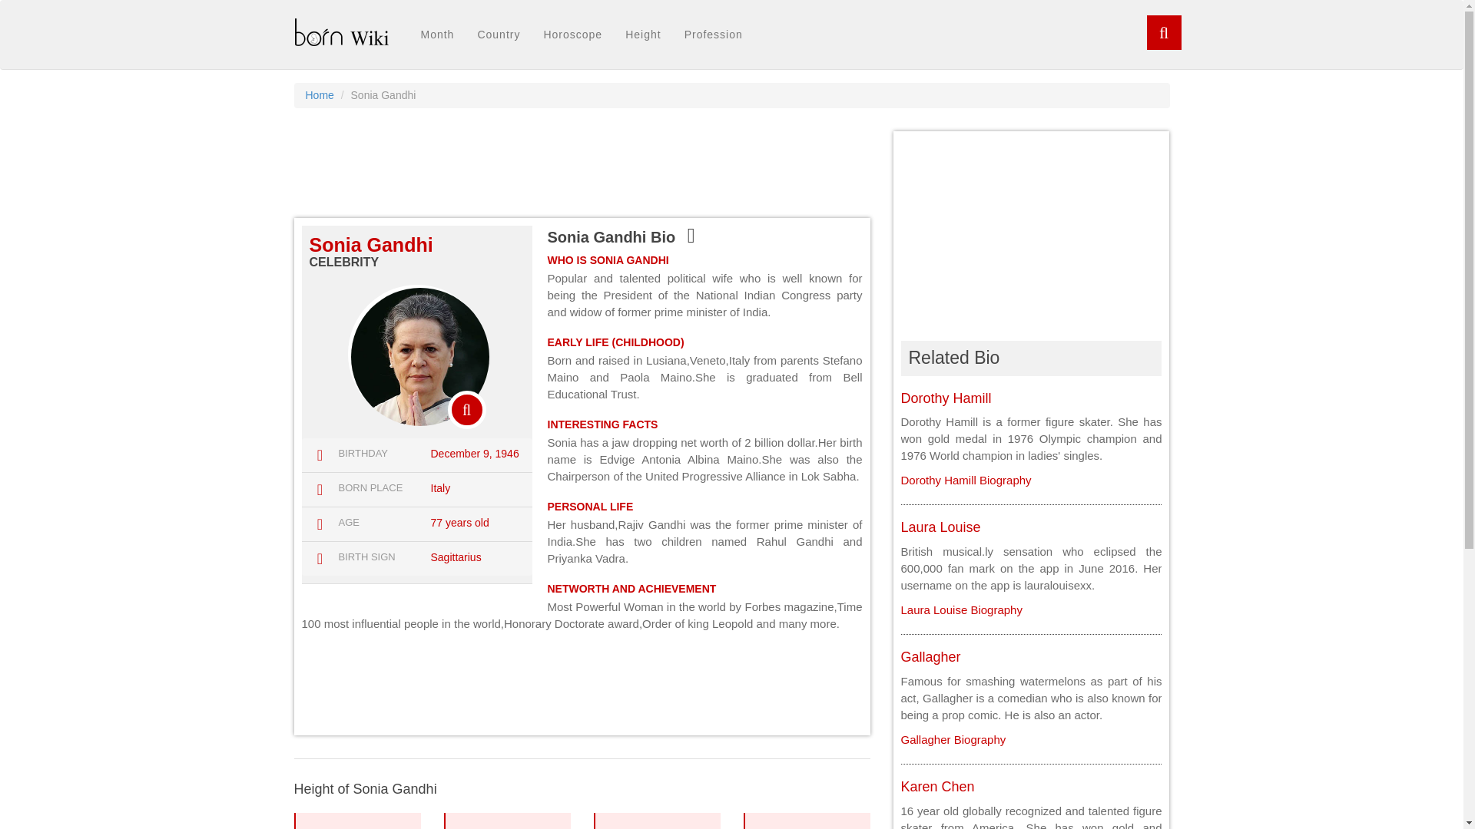  What do you see at coordinates (455, 557) in the screenshot?
I see `Month` at bounding box center [455, 557].